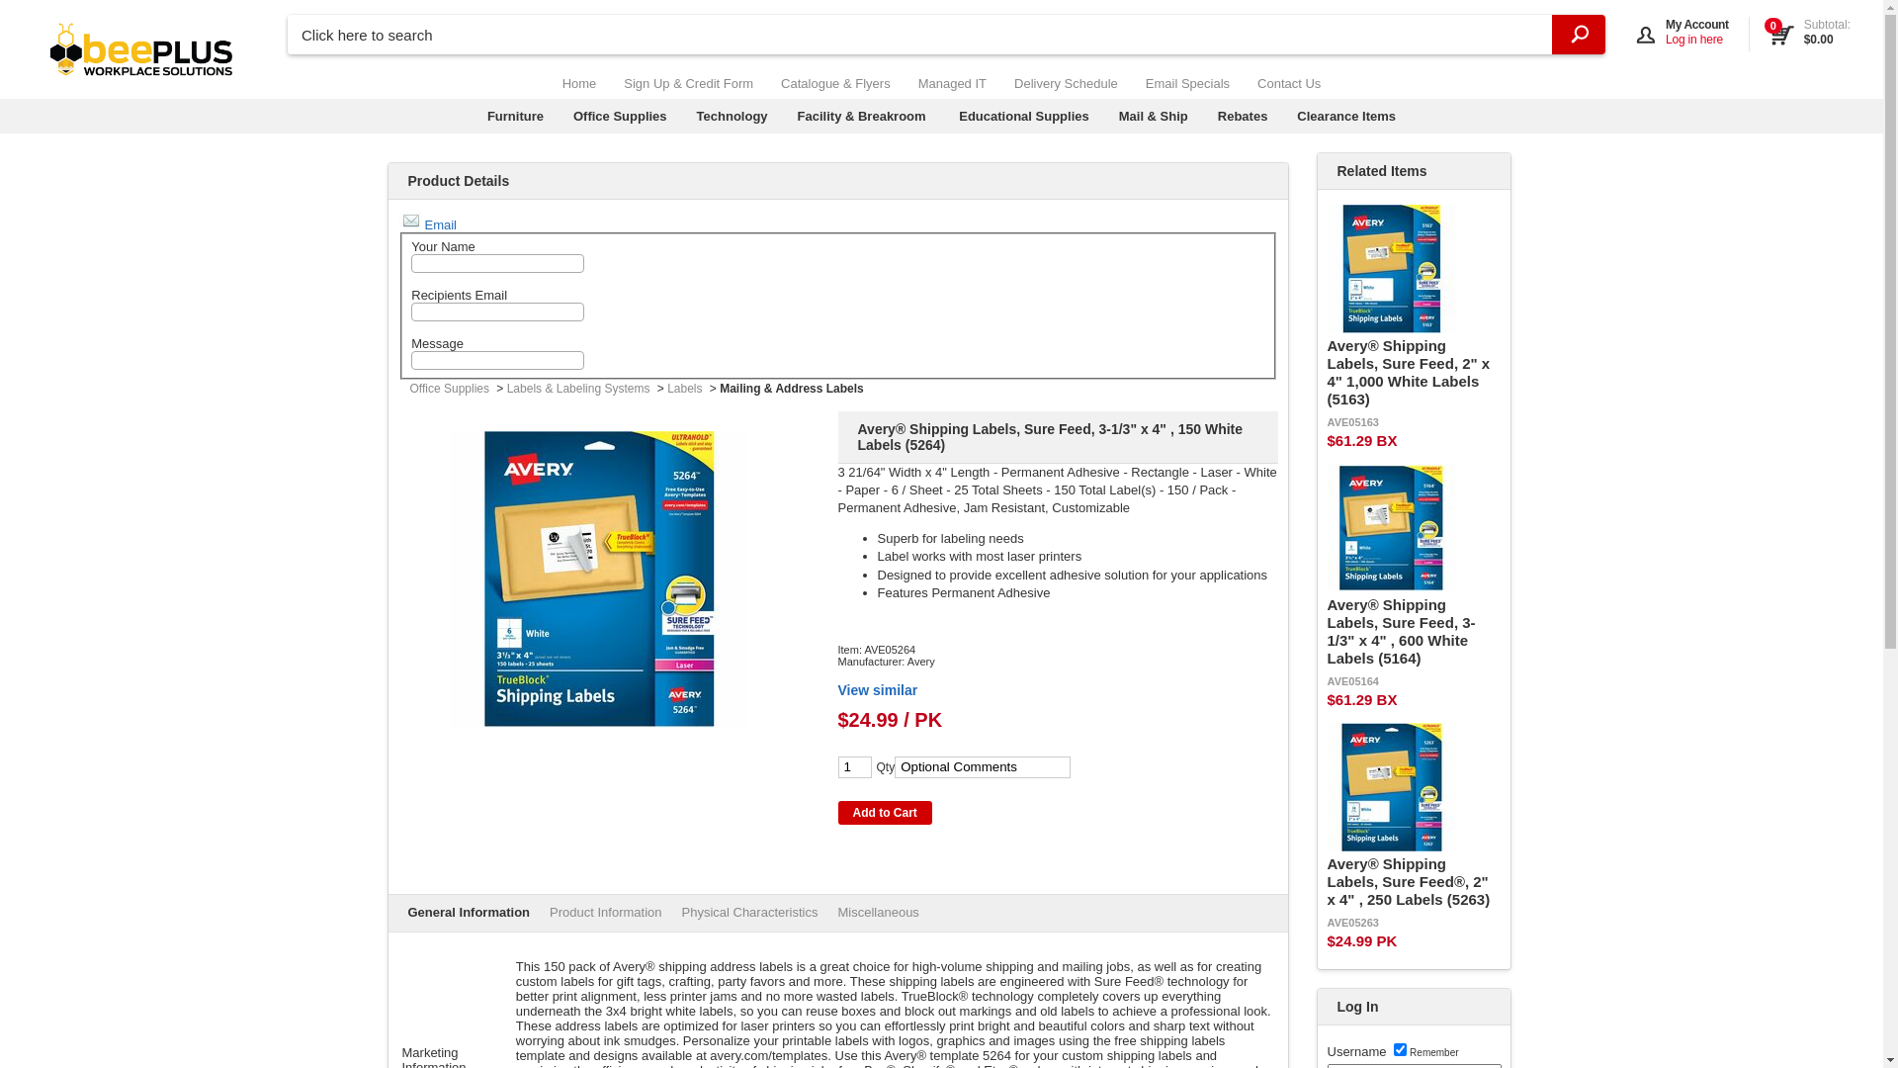  What do you see at coordinates (1346, 117) in the screenshot?
I see `Clearance Items` at bounding box center [1346, 117].